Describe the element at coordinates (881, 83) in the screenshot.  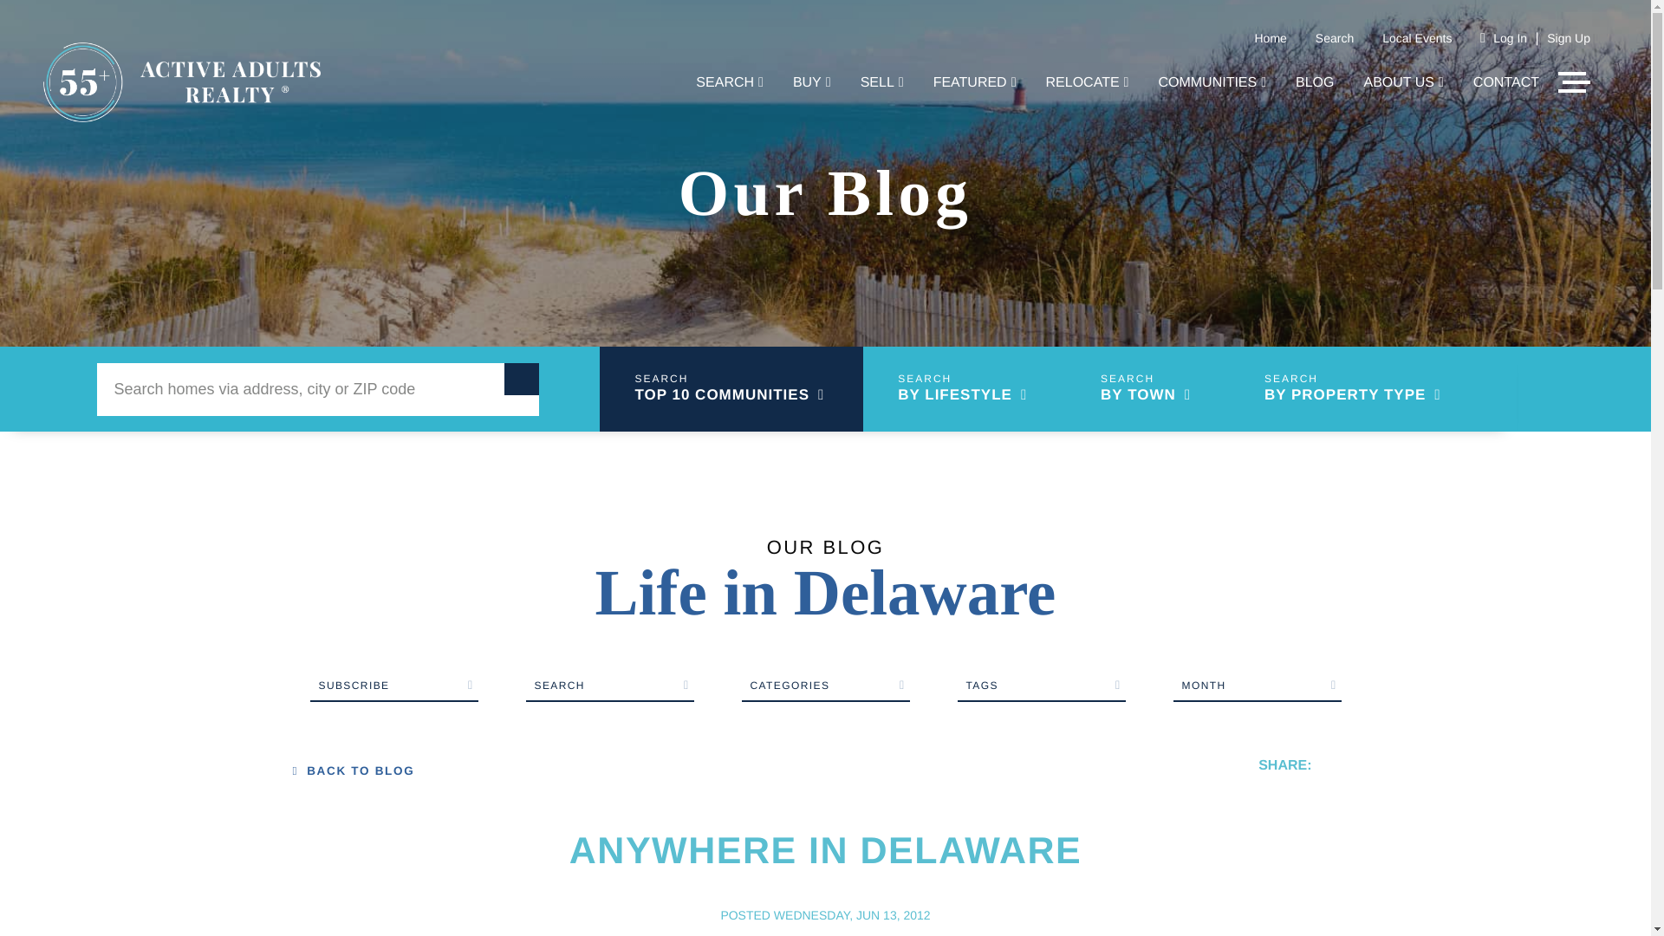
I see `SELL` at that location.